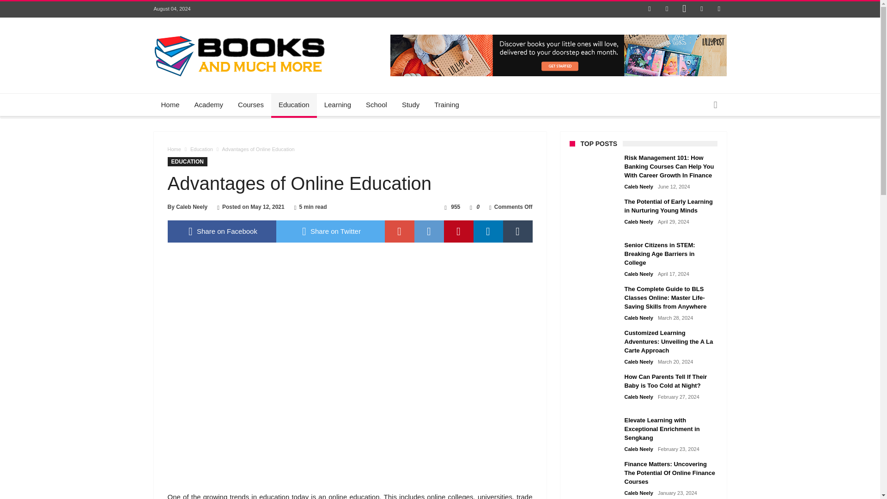  I want to click on Vimeo, so click(719, 9).